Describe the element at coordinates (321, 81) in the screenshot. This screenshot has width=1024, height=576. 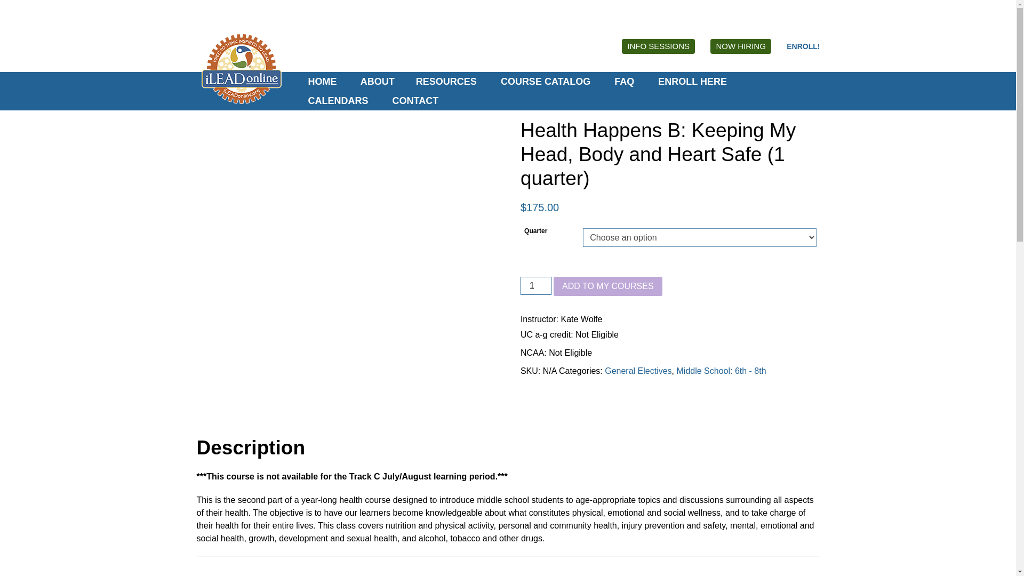
I see `Home` at that location.